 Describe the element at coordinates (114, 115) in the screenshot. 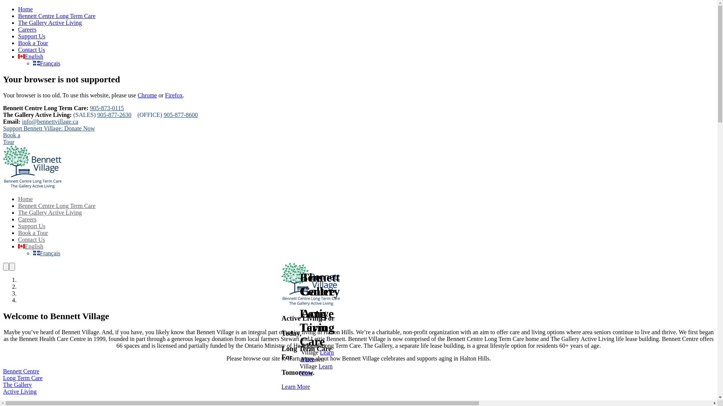

I see `905-877-2630` at that location.